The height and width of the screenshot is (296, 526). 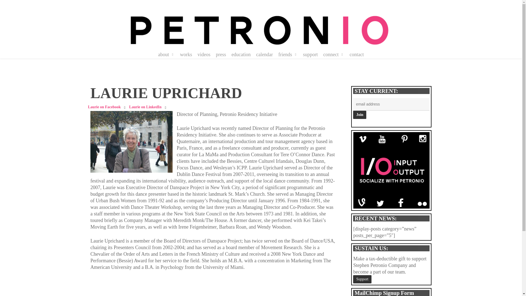 I want to click on education, so click(x=241, y=55).